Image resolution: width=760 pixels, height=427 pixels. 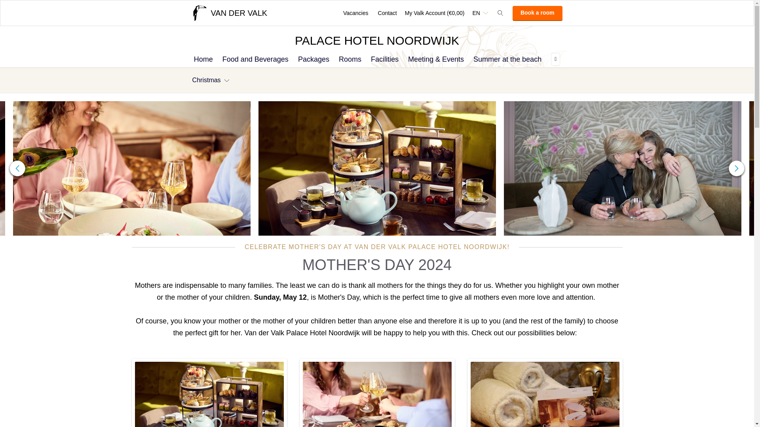 I want to click on Book a room, so click(x=537, y=13).